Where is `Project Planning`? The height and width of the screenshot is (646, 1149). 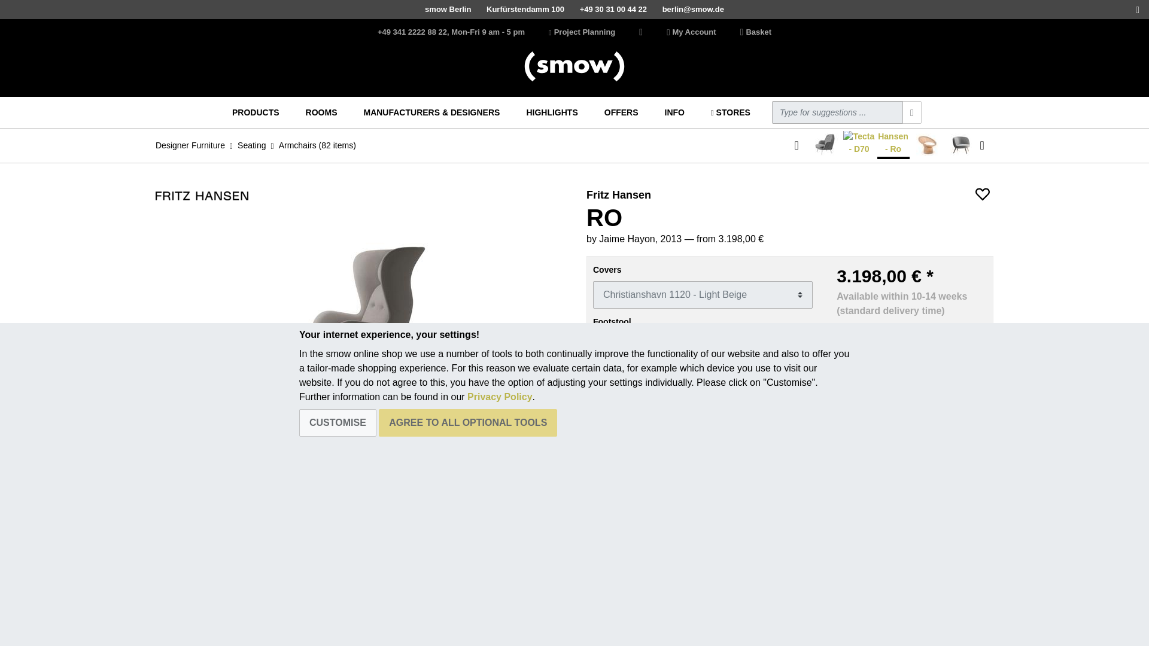 Project Planning is located at coordinates (582, 32).